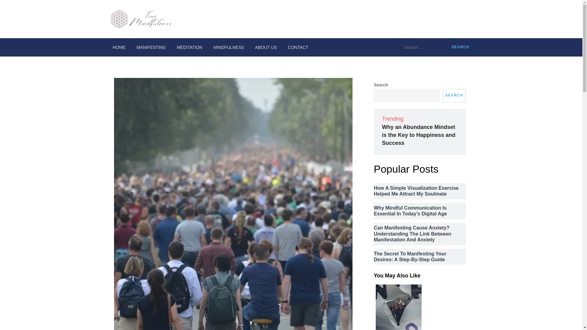  What do you see at coordinates (398, 306) in the screenshot?
I see `10 Proven Steps for Manifesting Success in Your Life` at bounding box center [398, 306].